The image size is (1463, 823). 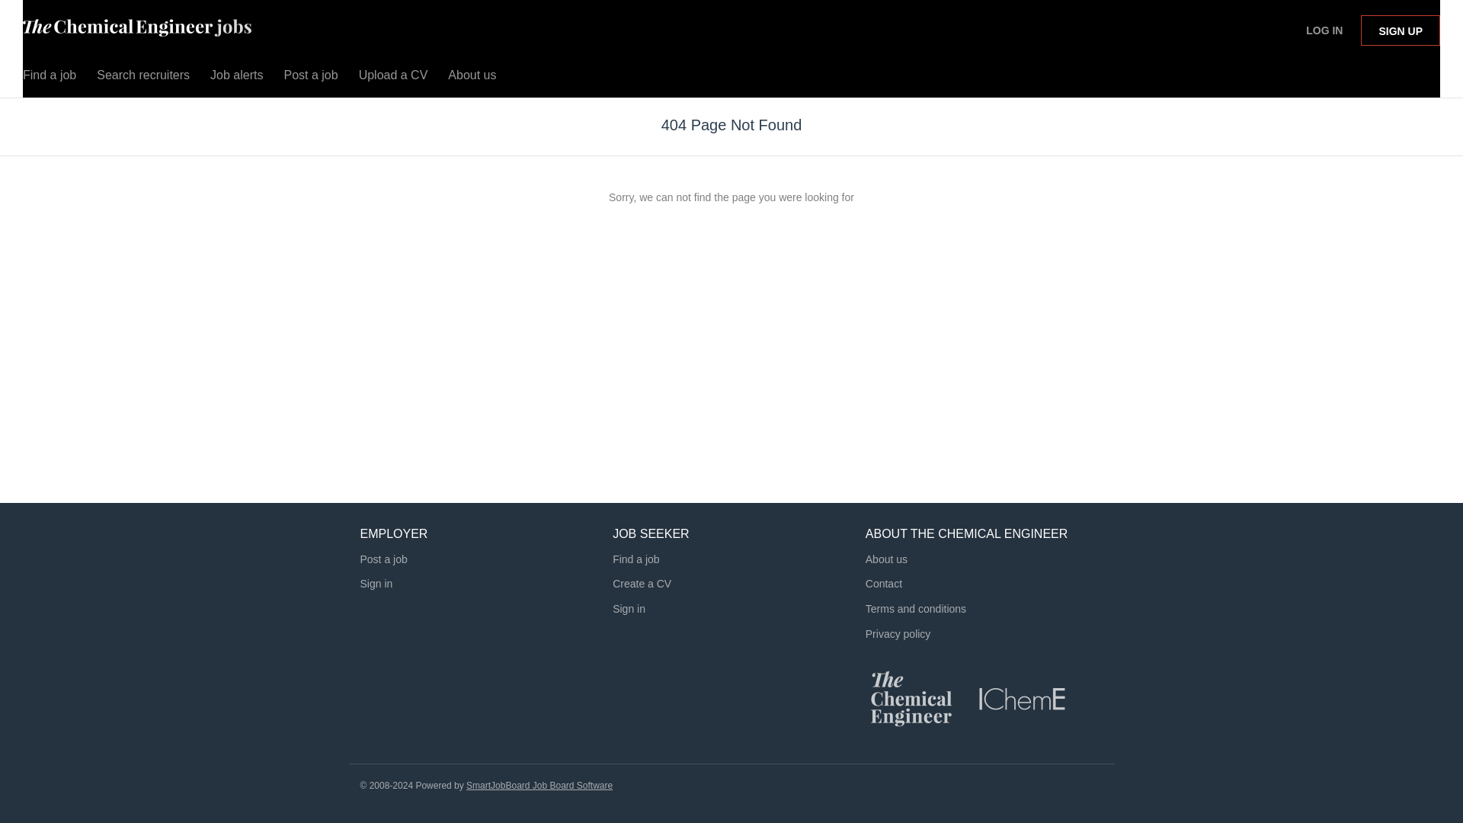 I want to click on Upload a CV, so click(x=393, y=78).